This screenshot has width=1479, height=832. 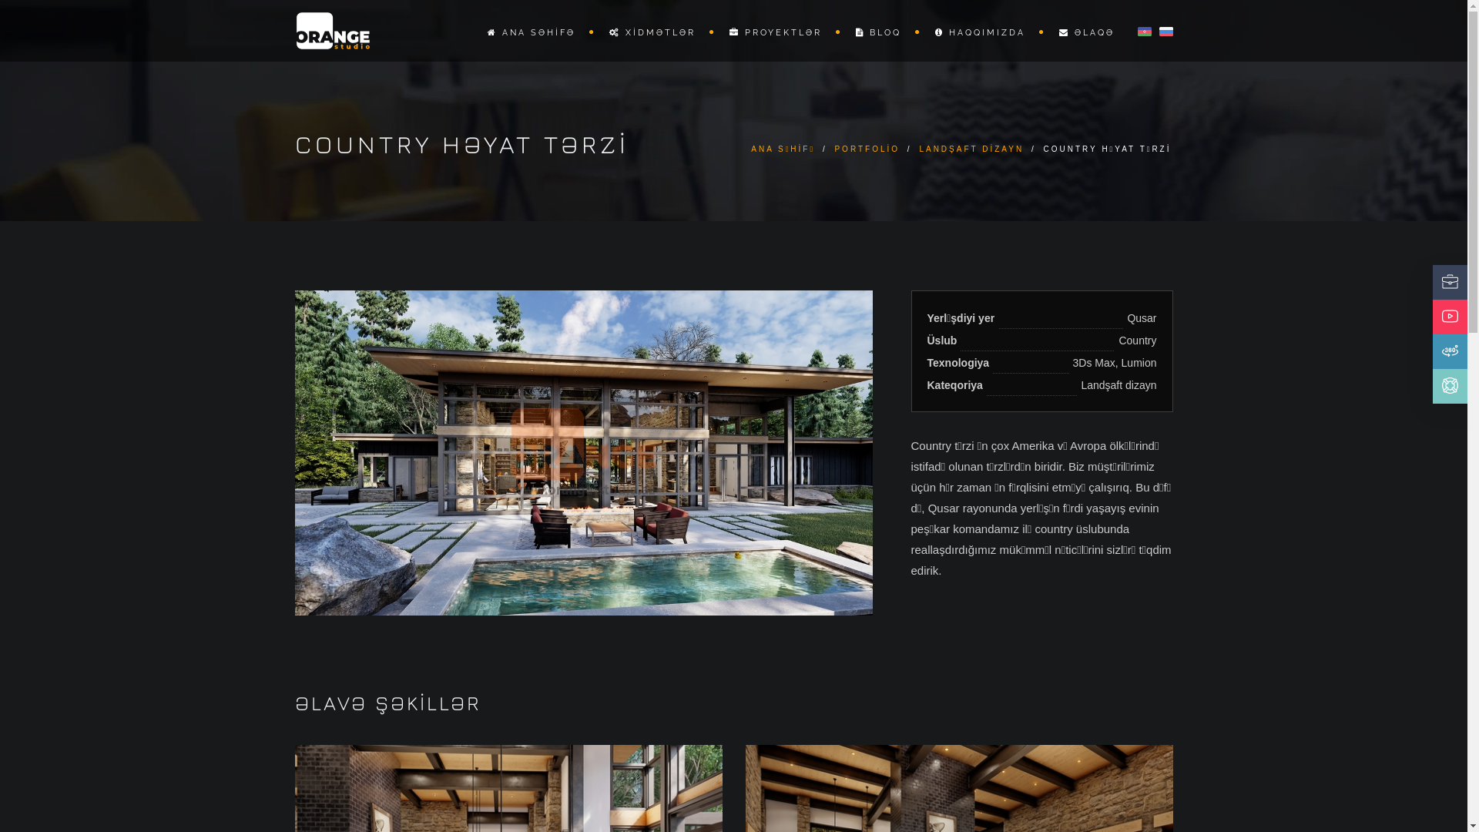 What do you see at coordinates (881, 32) in the screenshot?
I see `BLOQ` at bounding box center [881, 32].